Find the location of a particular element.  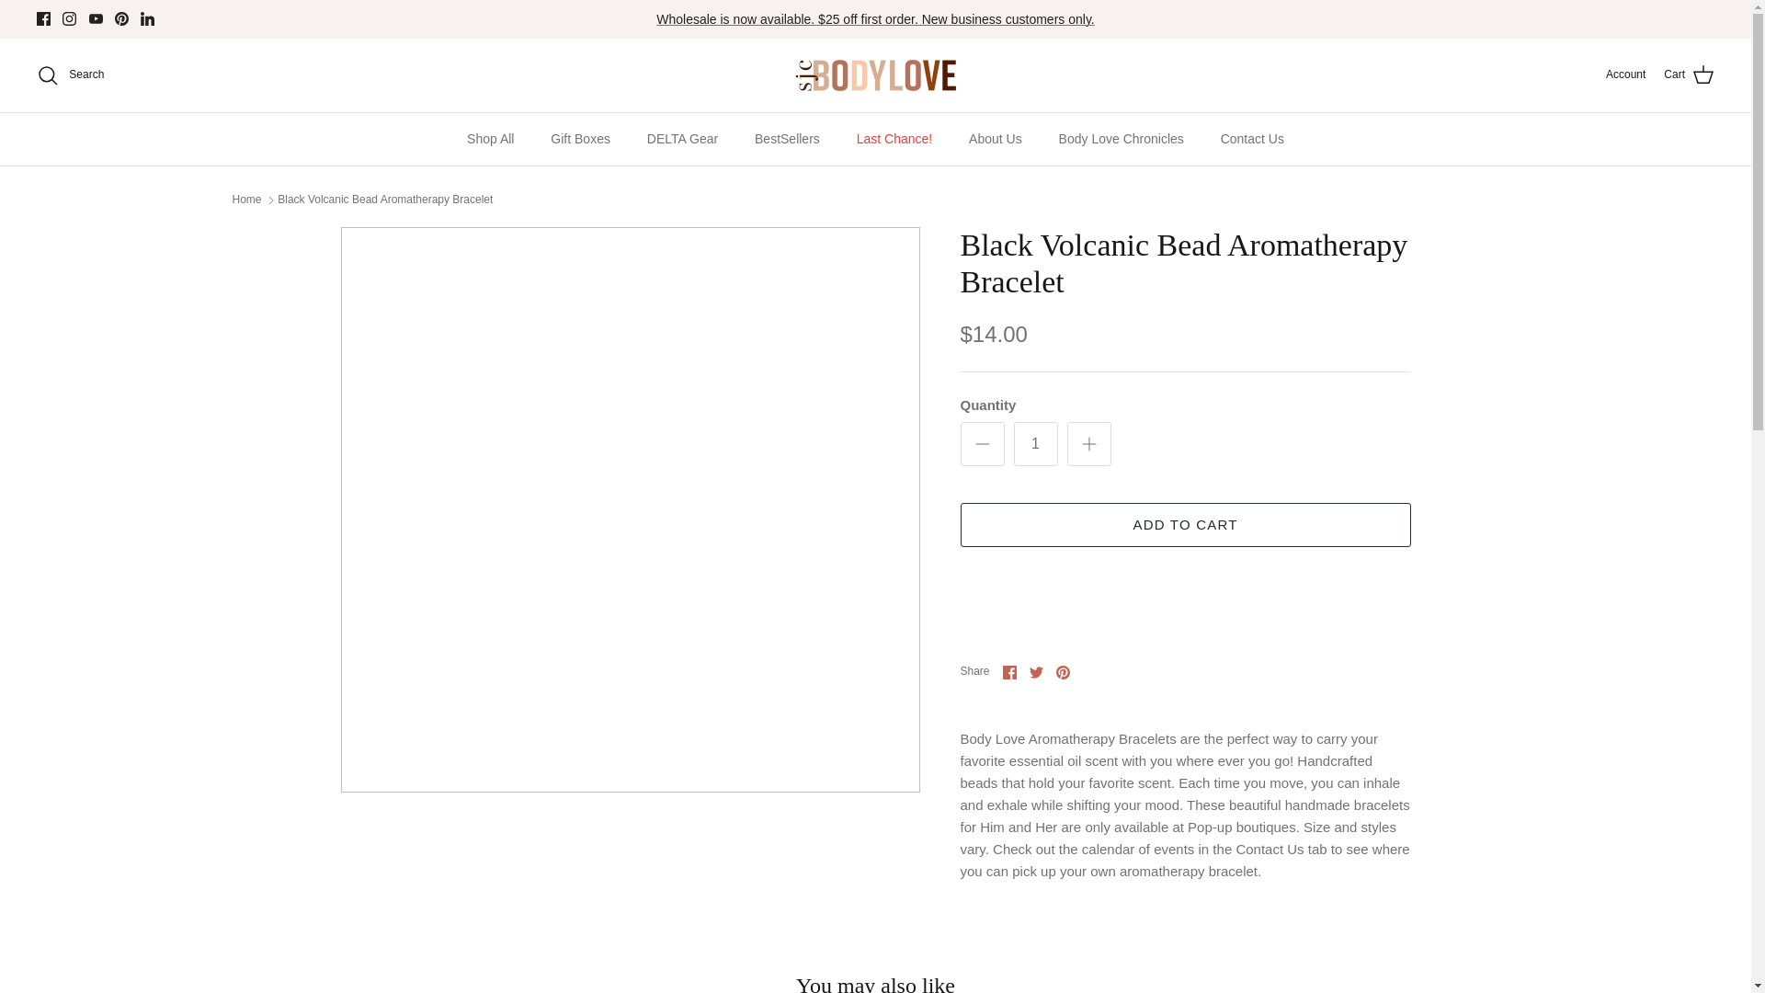

SJC Body Love  is located at coordinates (875, 74).